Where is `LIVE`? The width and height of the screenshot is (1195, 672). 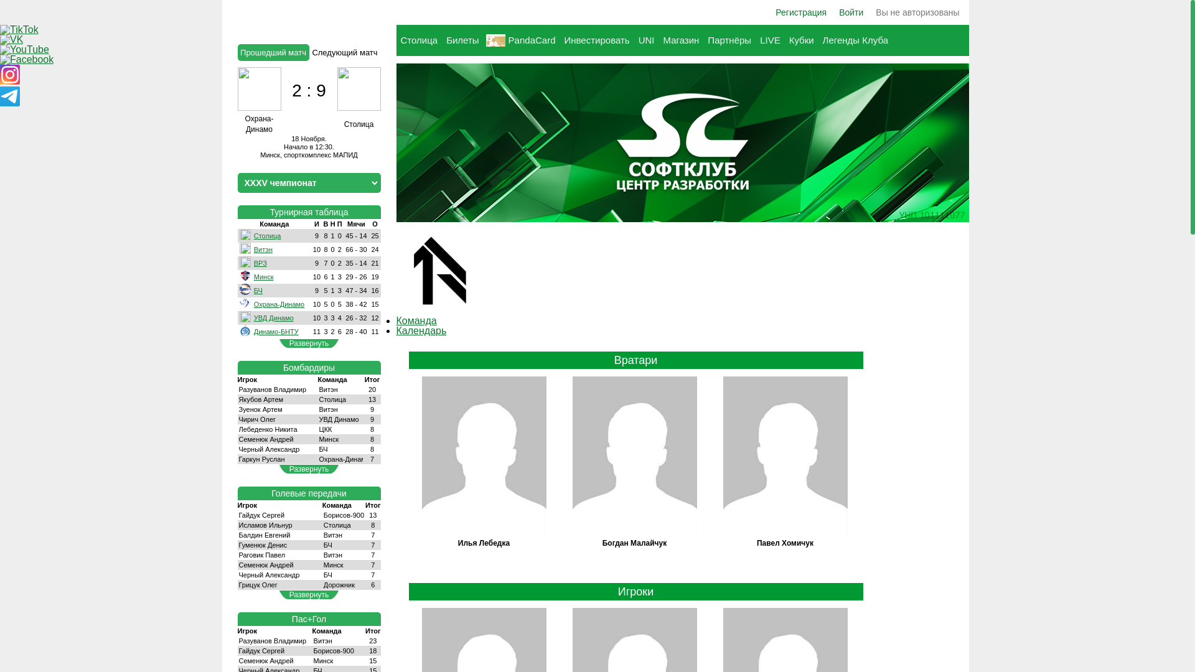
LIVE is located at coordinates (771, 40).